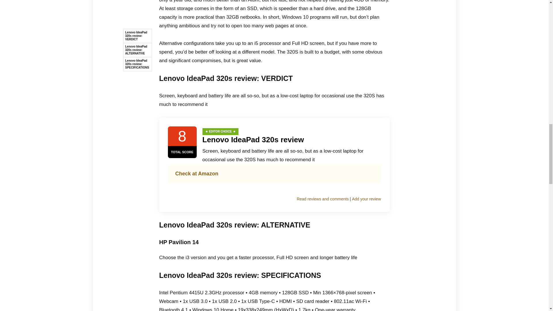 The image size is (553, 311). What do you see at coordinates (366, 199) in the screenshot?
I see `Add your review` at bounding box center [366, 199].